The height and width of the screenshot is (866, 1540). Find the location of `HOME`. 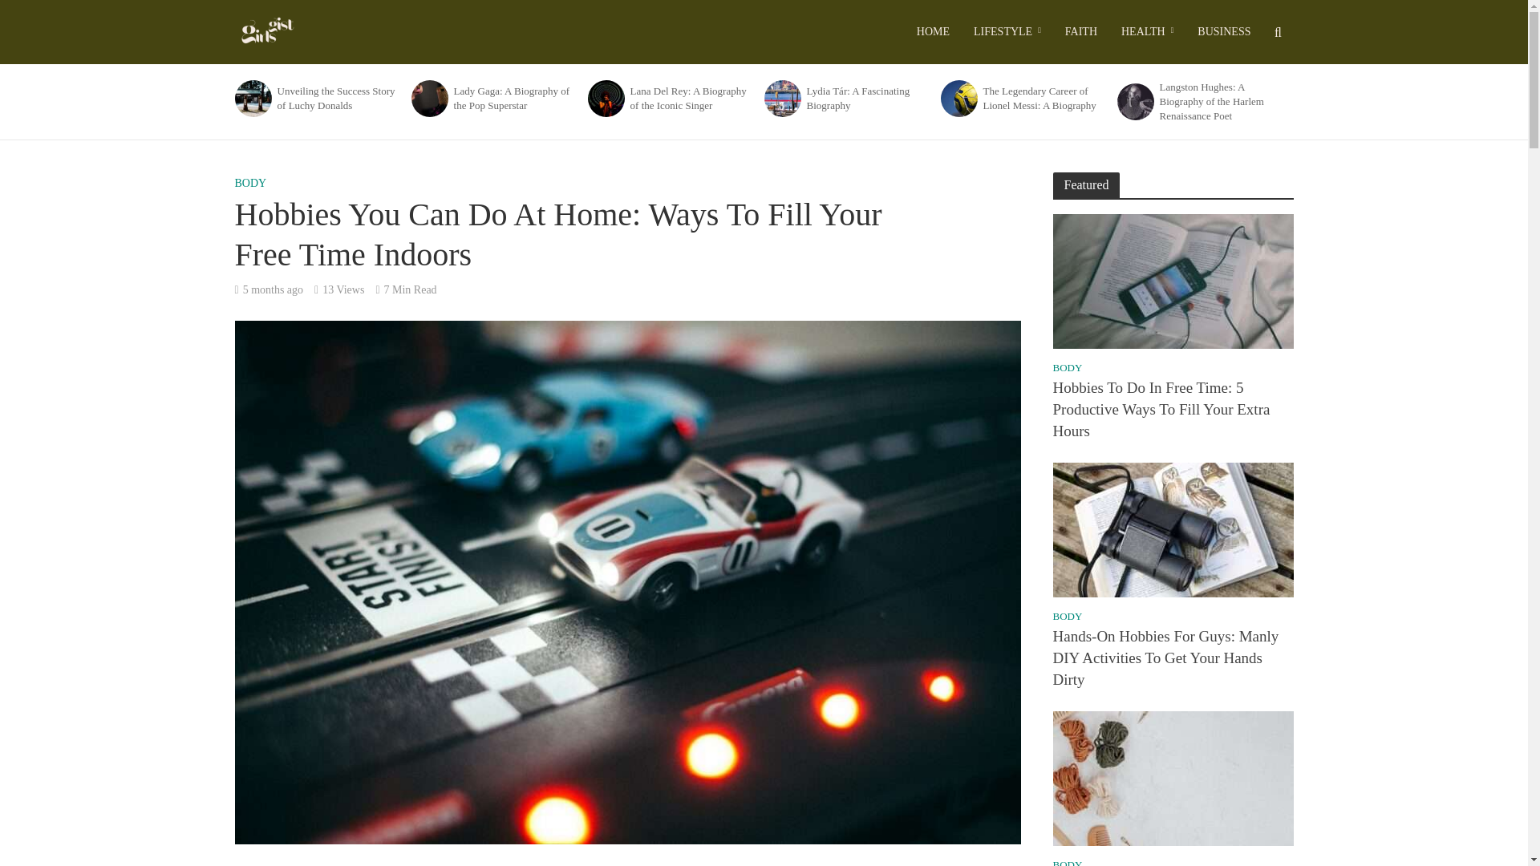

HOME is located at coordinates (933, 32).